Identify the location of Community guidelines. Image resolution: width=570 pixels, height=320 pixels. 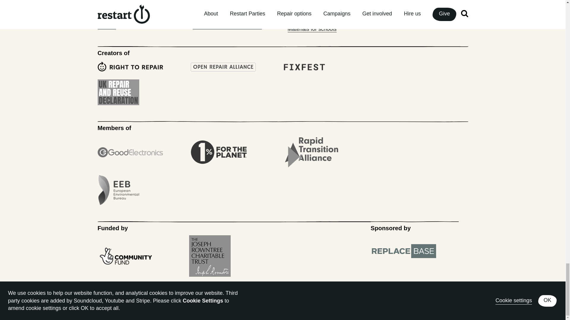
(218, 6).